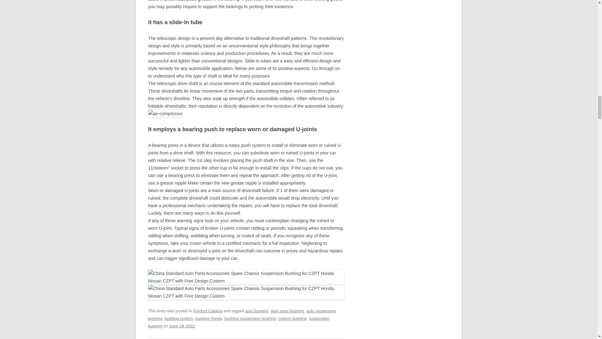 Image resolution: width=602 pixels, height=339 pixels. I want to click on auto suspension bushing, so click(242, 315).